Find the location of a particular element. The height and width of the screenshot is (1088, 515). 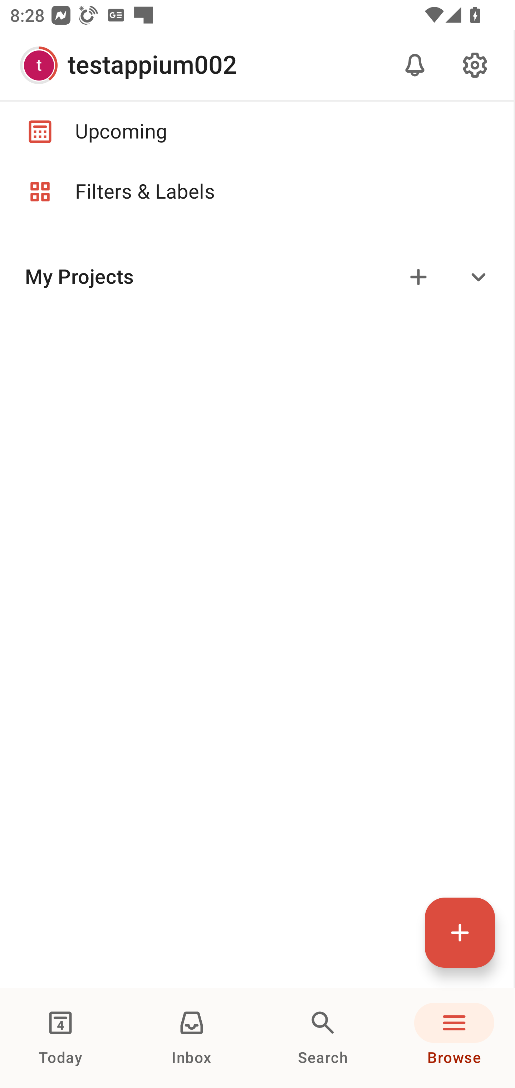

Search is located at coordinates (323, 1038).